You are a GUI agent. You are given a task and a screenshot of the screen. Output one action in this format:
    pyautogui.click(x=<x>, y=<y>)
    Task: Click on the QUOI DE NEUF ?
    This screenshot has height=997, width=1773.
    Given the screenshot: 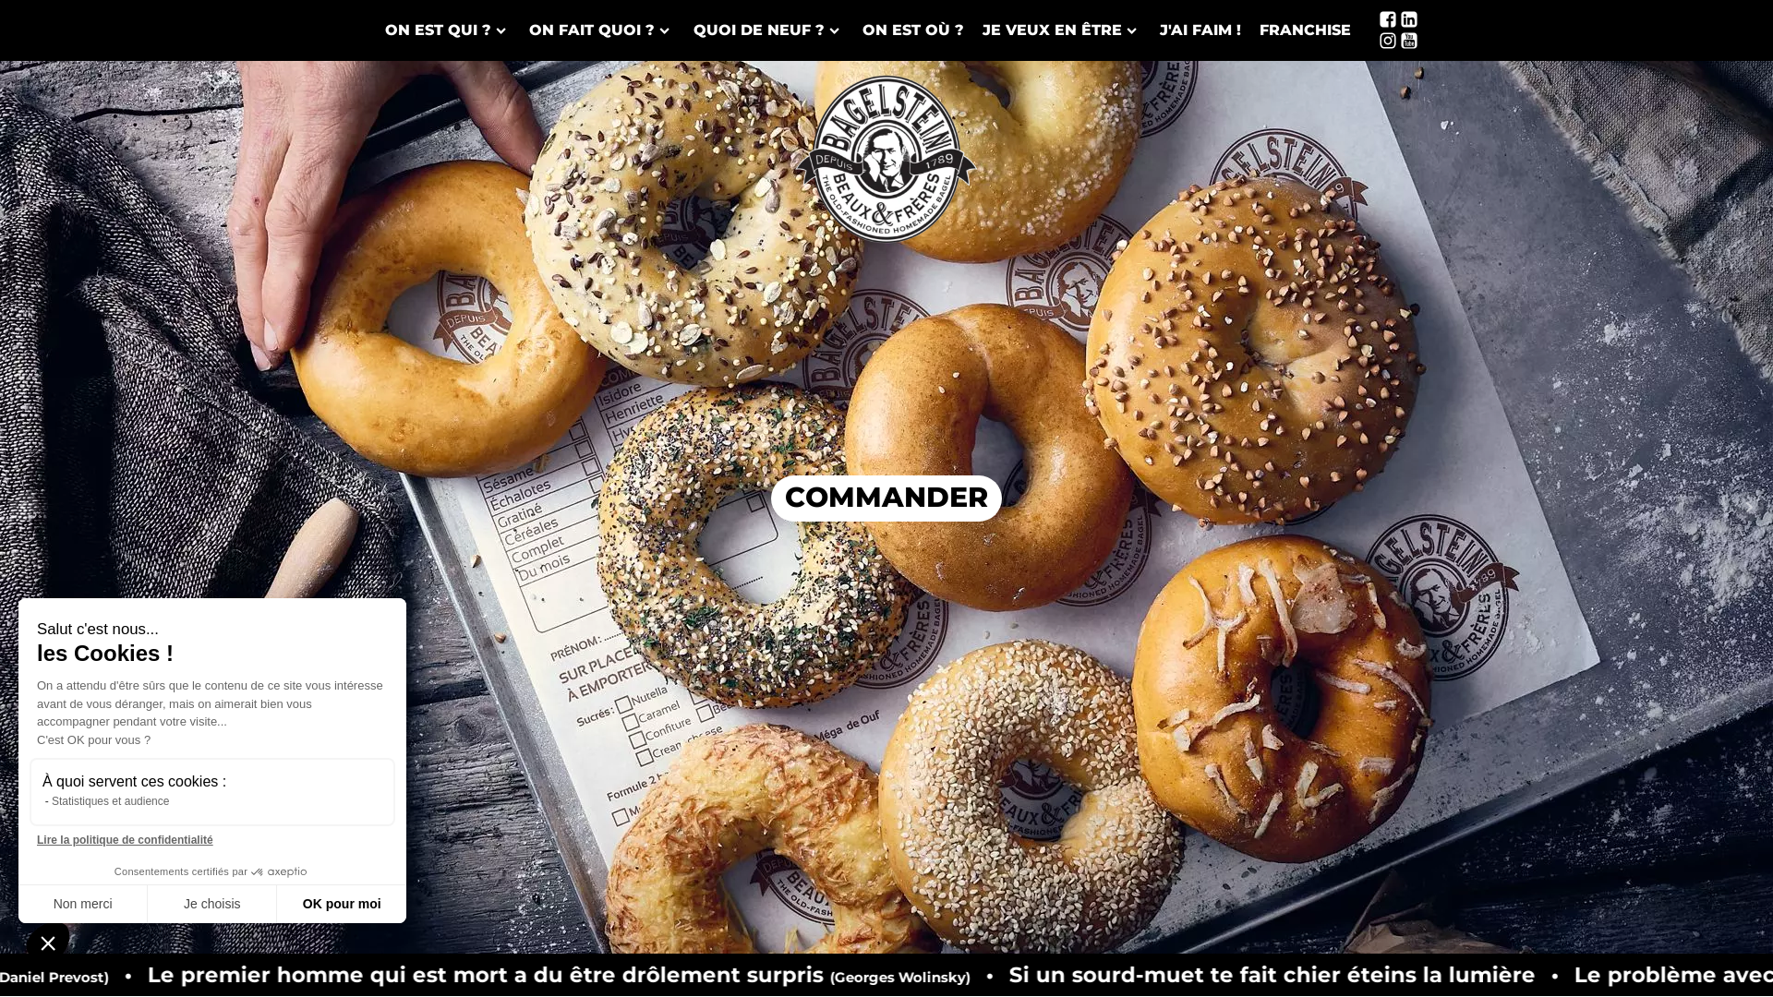 What is the action you would take?
    pyautogui.click(x=768, y=30)
    